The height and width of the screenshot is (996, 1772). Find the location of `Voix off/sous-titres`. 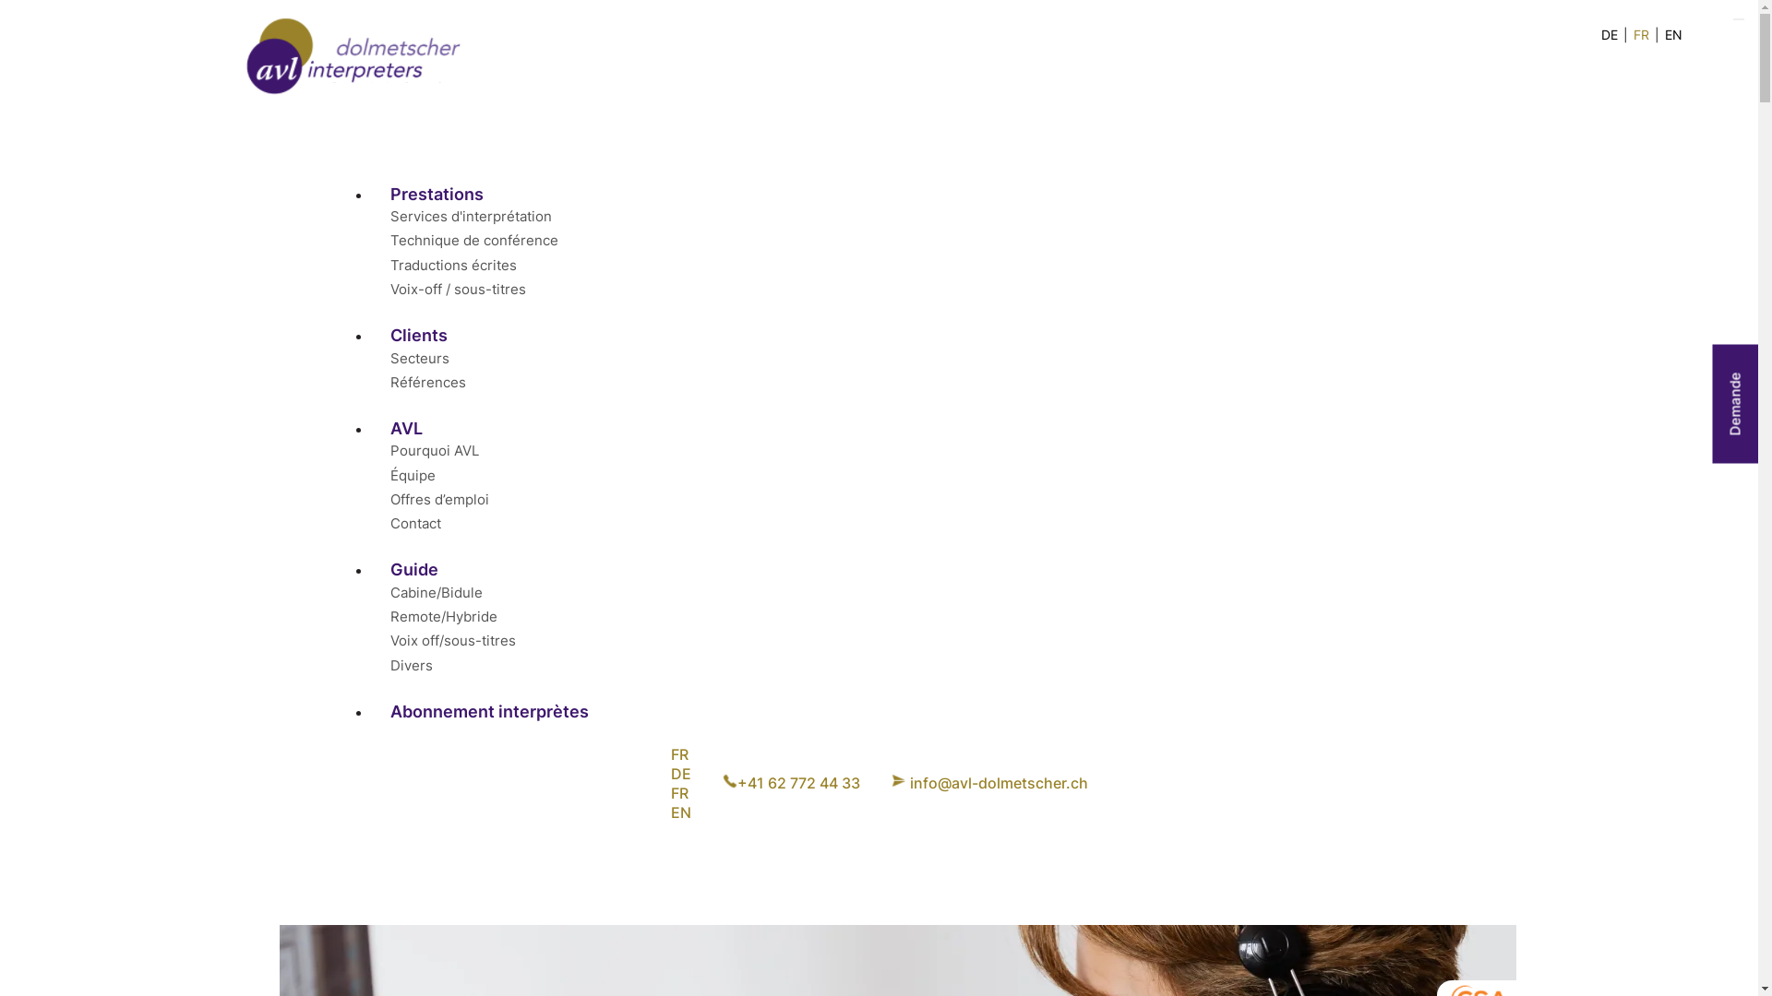

Voix off/sous-titres is located at coordinates (452, 641).